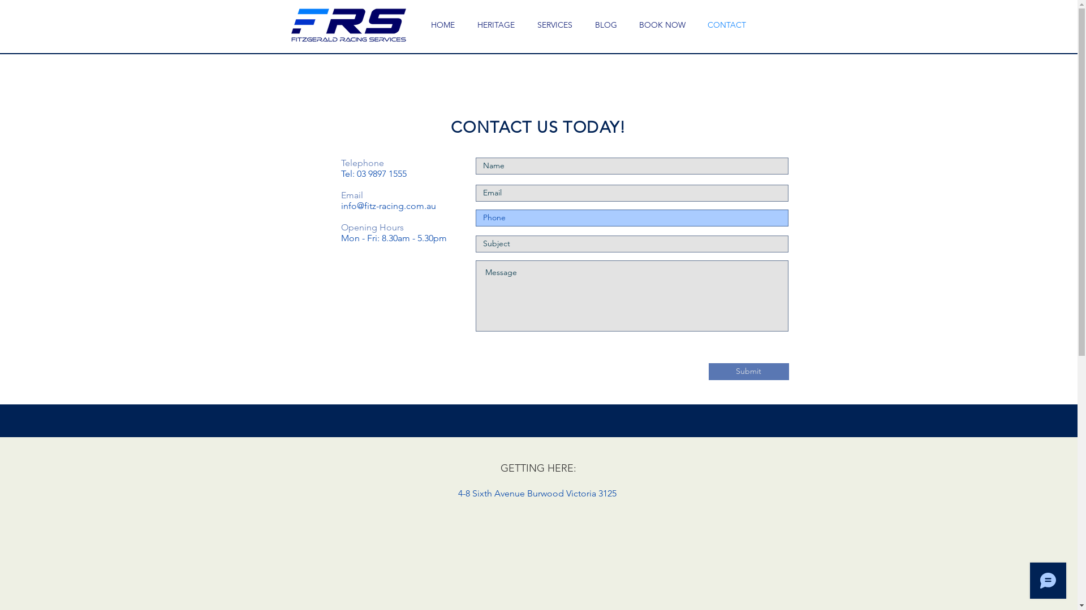 This screenshot has width=1086, height=610. Describe the element at coordinates (761, 43) in the screenshot. I see `Log In` at that location.